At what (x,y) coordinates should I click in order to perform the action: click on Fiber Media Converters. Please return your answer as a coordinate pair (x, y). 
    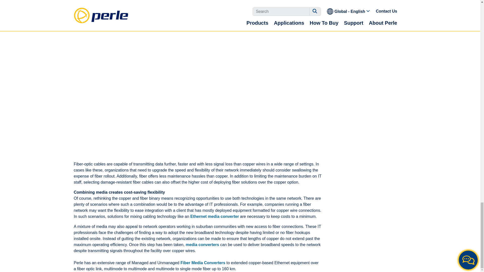
    Looking at the image, I should click on (203, 262).